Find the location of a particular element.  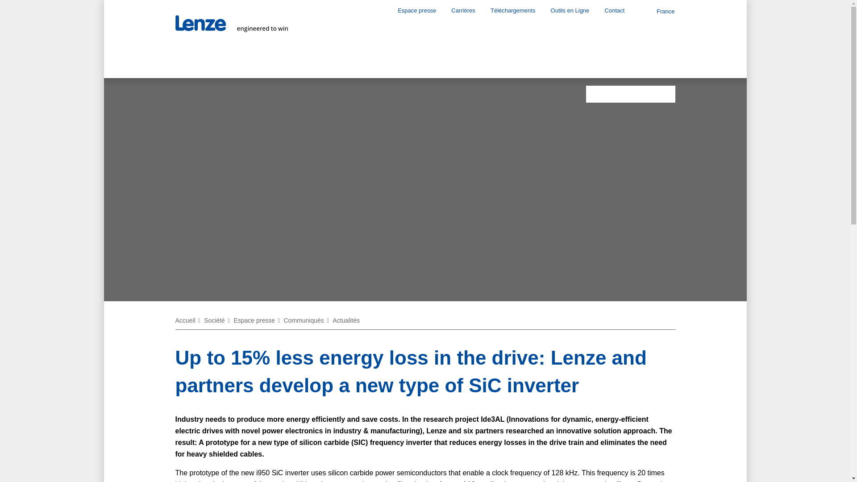

Outils en Ligne is located at coordinates (570, 10).